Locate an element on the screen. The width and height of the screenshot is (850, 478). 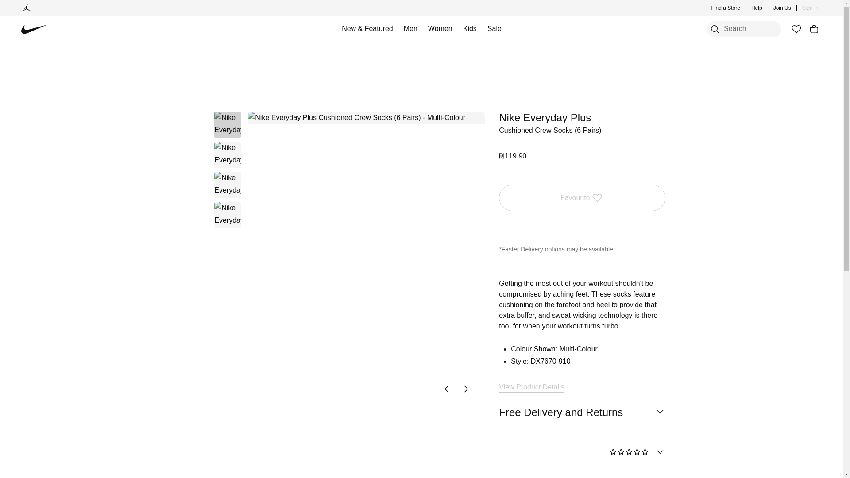
Join Us is located at coordinates (782, 8).